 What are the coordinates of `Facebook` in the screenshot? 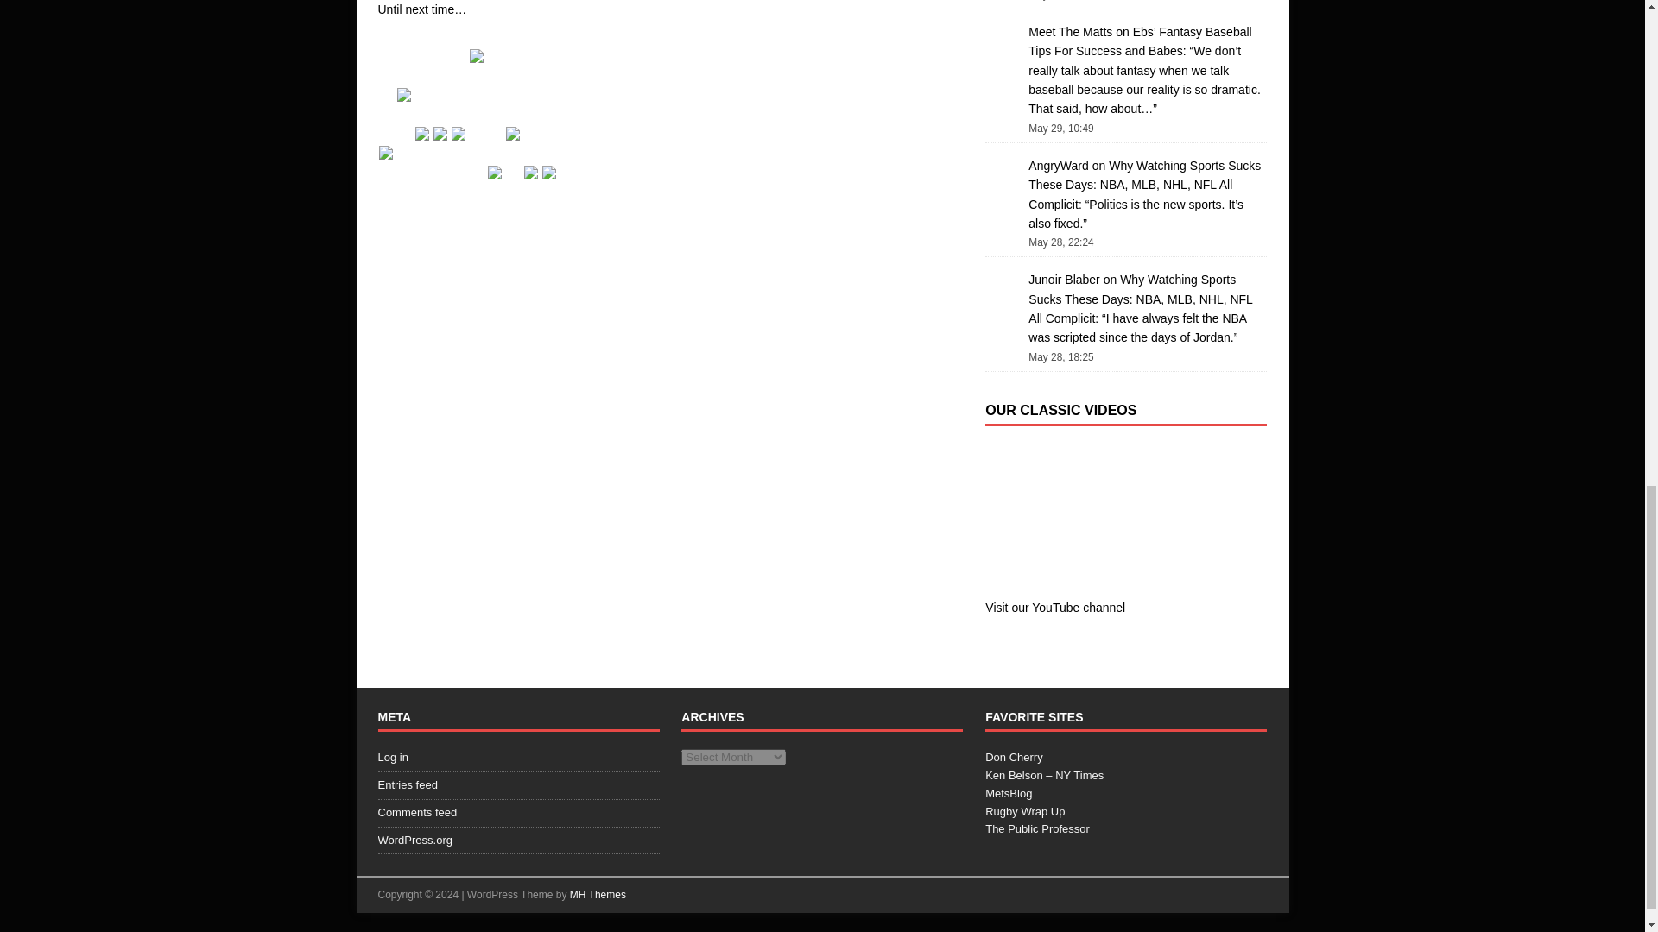 It's located at (406, 92).